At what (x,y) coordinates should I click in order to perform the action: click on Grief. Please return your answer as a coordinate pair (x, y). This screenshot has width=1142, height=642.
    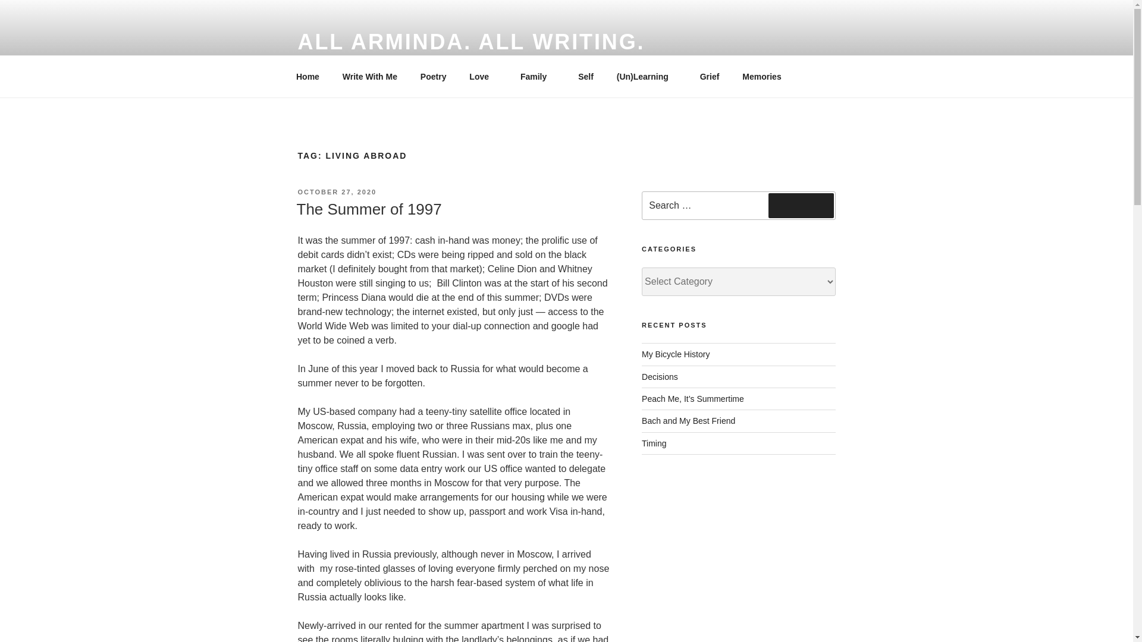
    Looking at the image, I should click on (709, 76).